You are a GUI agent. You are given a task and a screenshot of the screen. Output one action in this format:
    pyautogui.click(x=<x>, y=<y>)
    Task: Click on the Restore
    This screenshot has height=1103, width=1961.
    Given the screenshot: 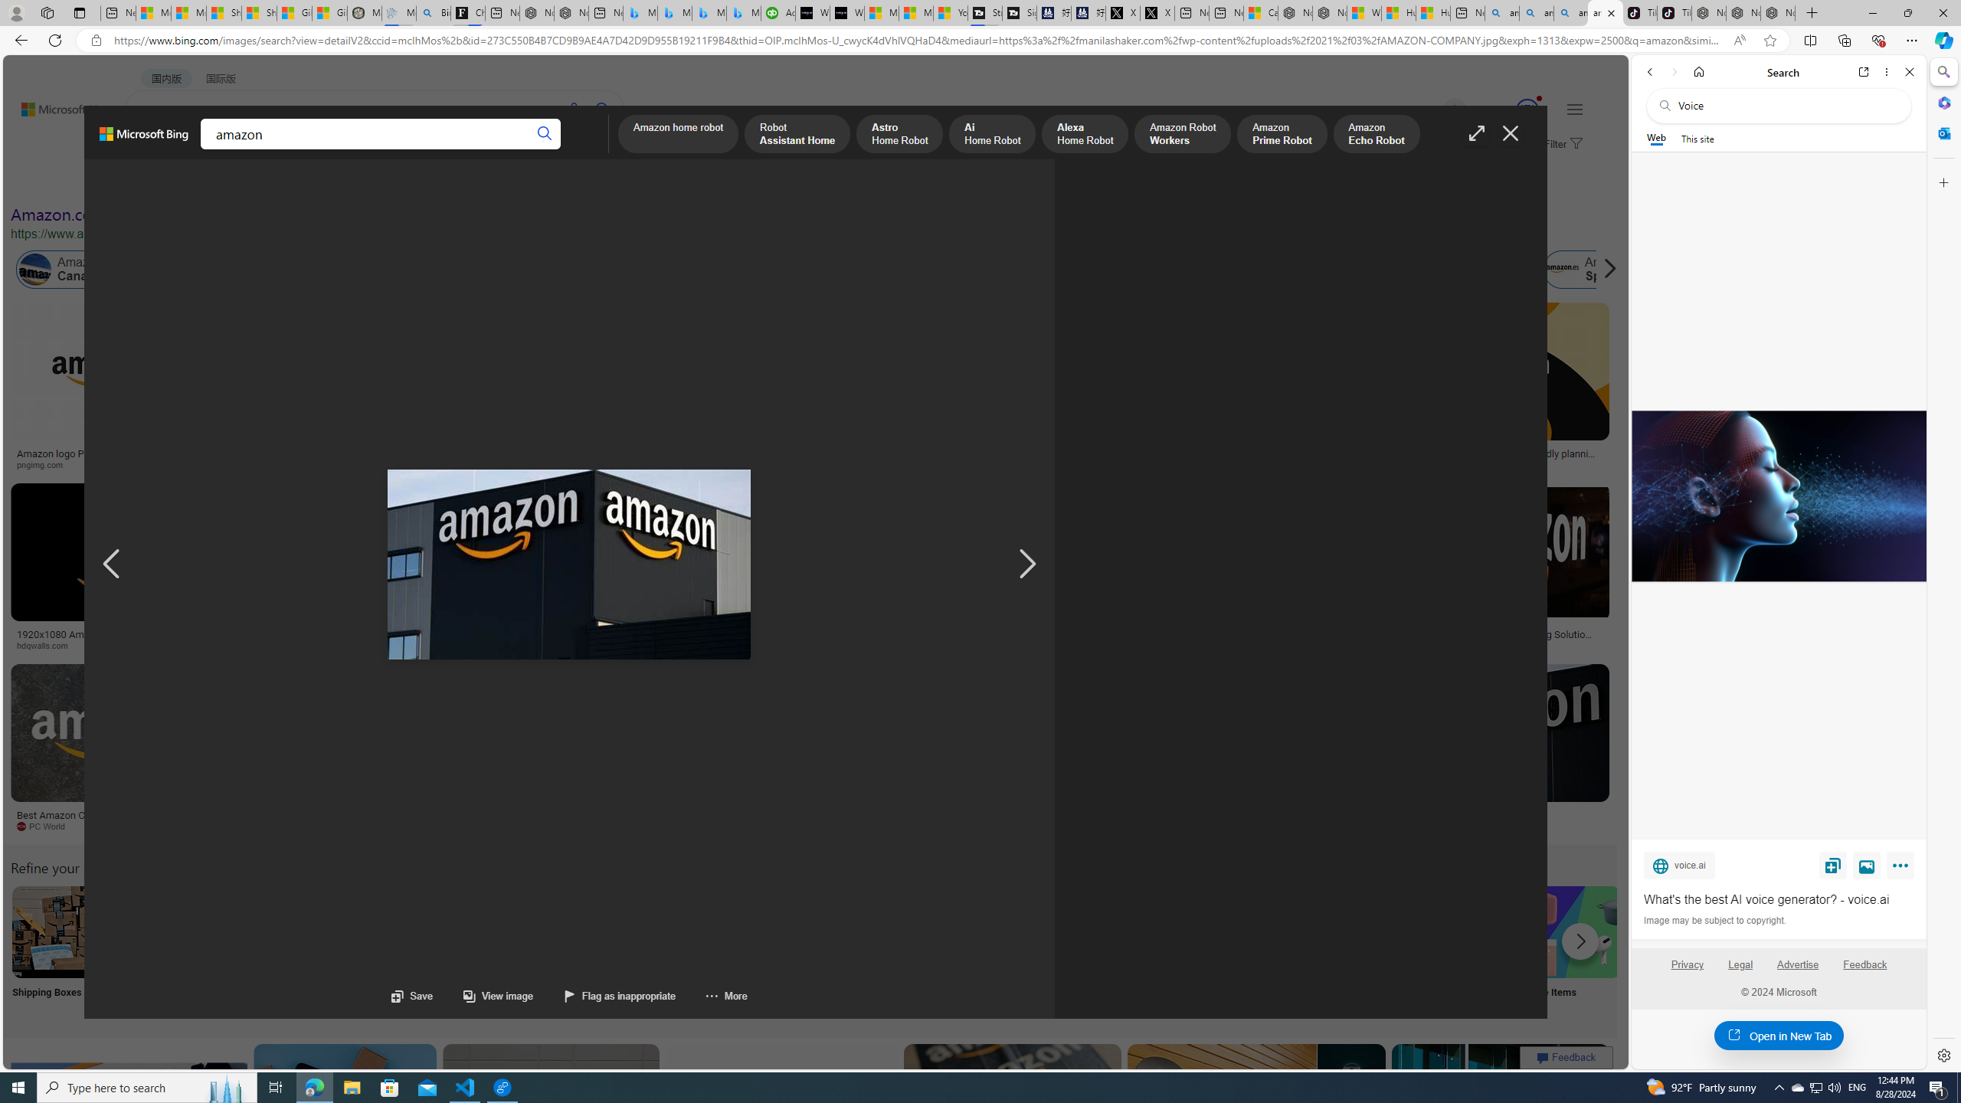 What is the action you would take?
    pyautogui.click(x=1907, y=13)
    